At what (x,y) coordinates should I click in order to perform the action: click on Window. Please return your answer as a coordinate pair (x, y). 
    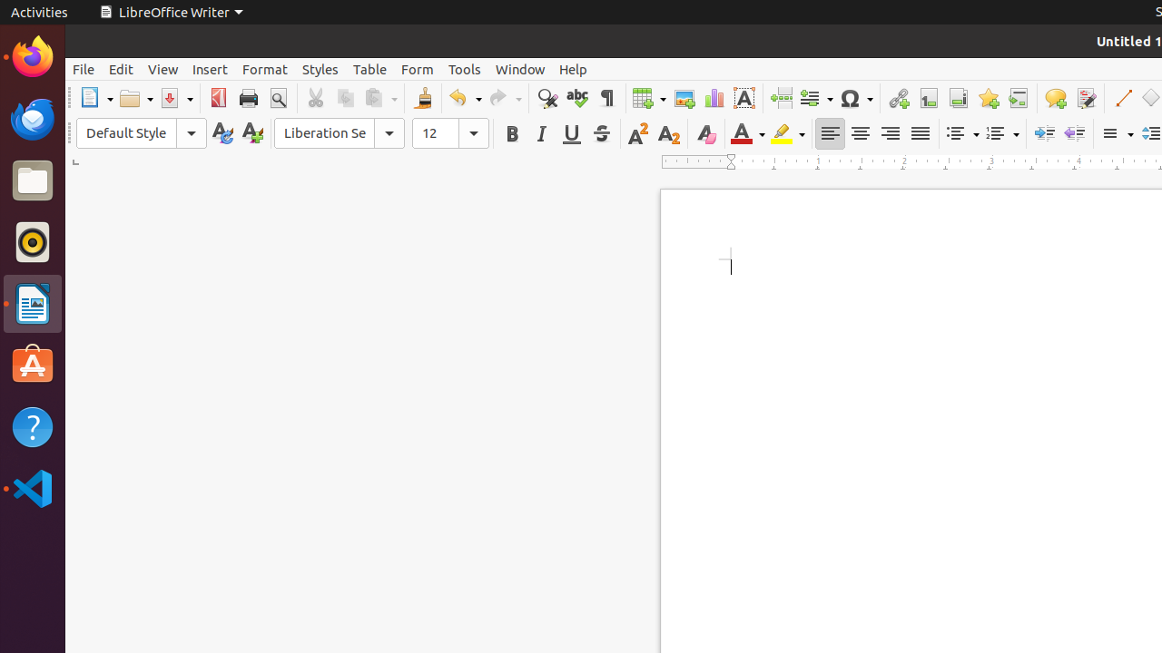
    Looking at the image, I should click on (520, 69).